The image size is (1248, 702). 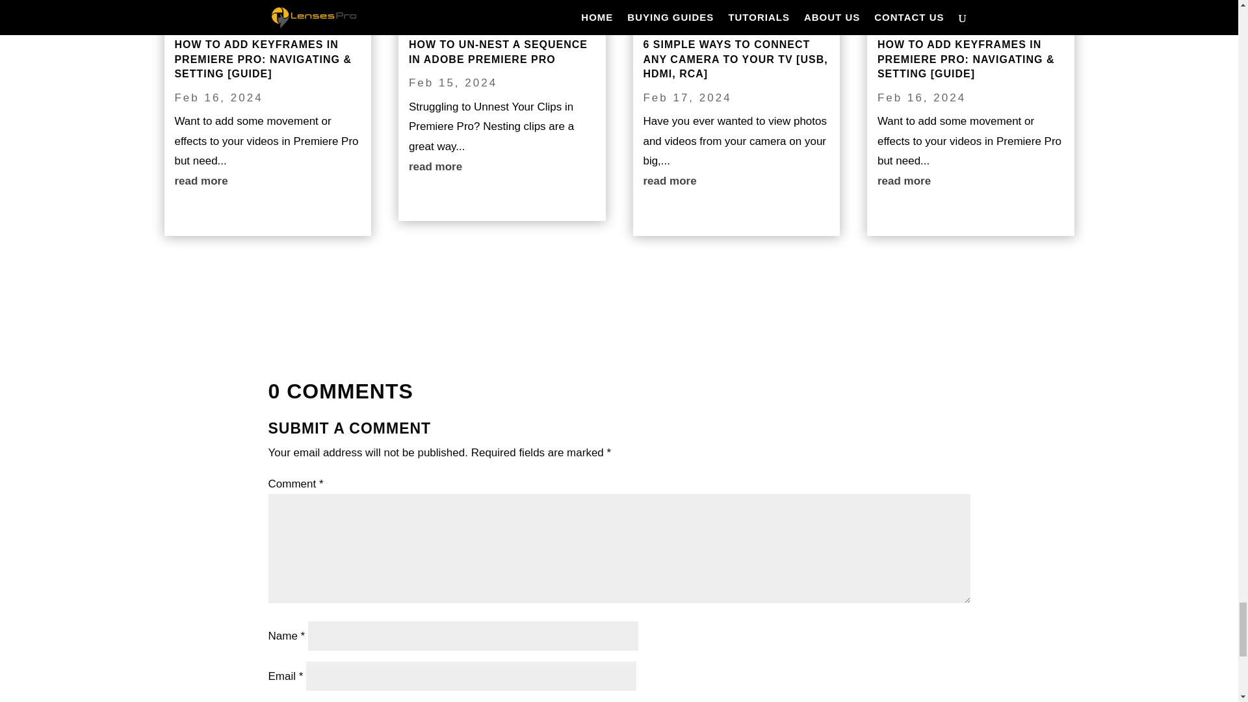 What do you see at coordinates (267, 181) in the screenshot?
I see `read more` at bounding box center [267, 181].